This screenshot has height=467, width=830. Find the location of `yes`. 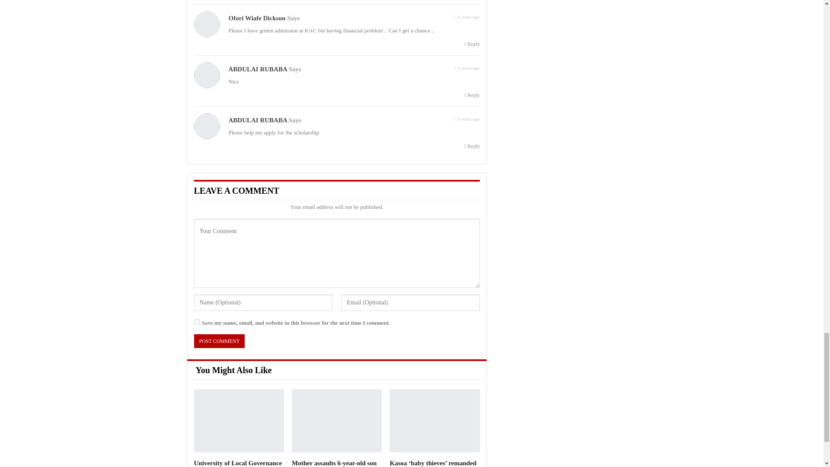

yes is located at coordinates (196, 322).